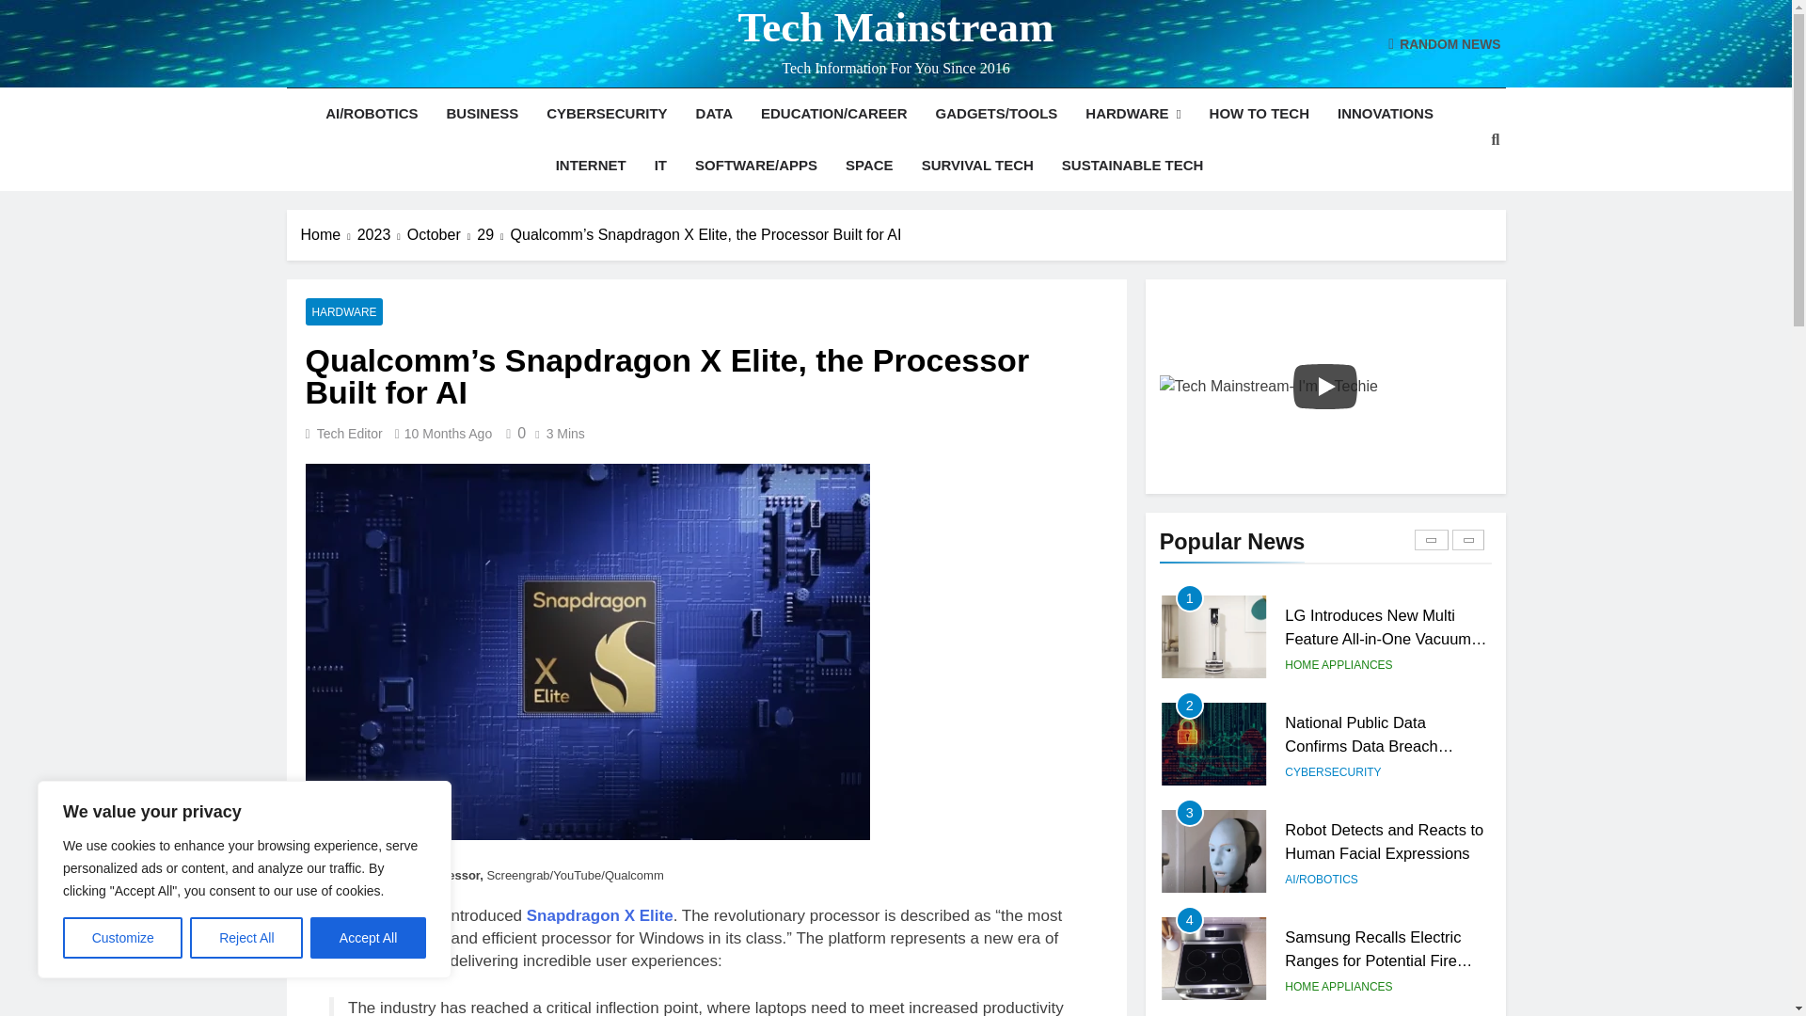 The image size is (1806, 1016). I want to click on HOW TO TECH, so click(1259, 113).